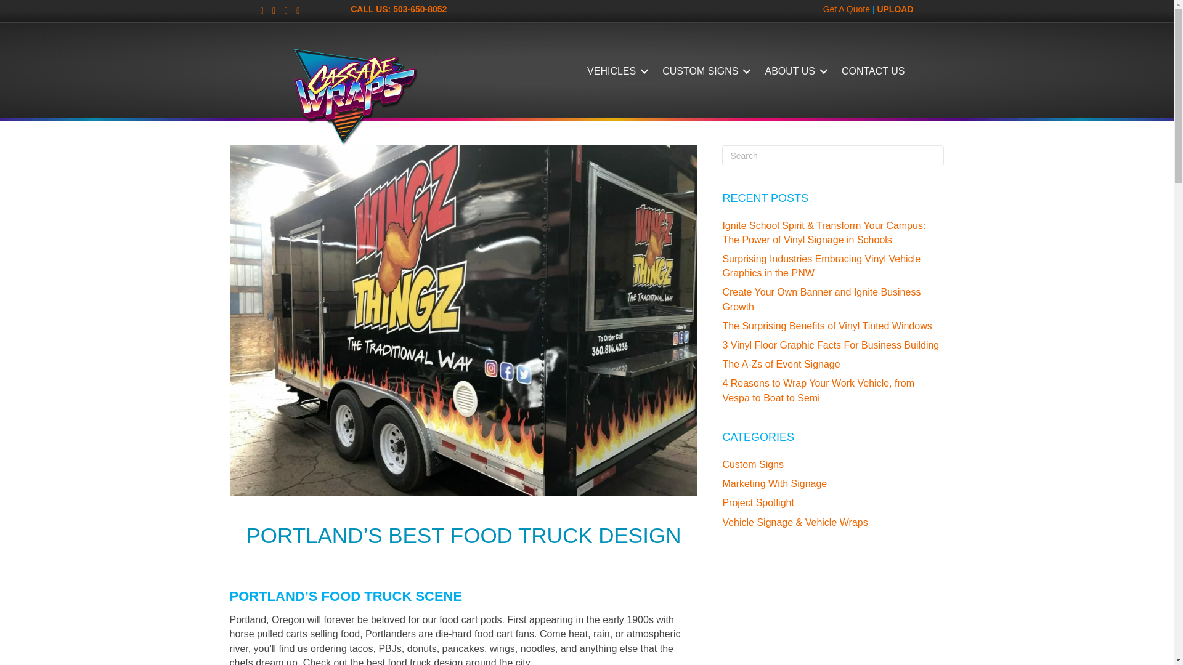 Image resolution: width=1183 pixels, height=665 pixels. Describe the element at coordinates (895, 9) in the screenshot. I see `UPLOAD` at that location.